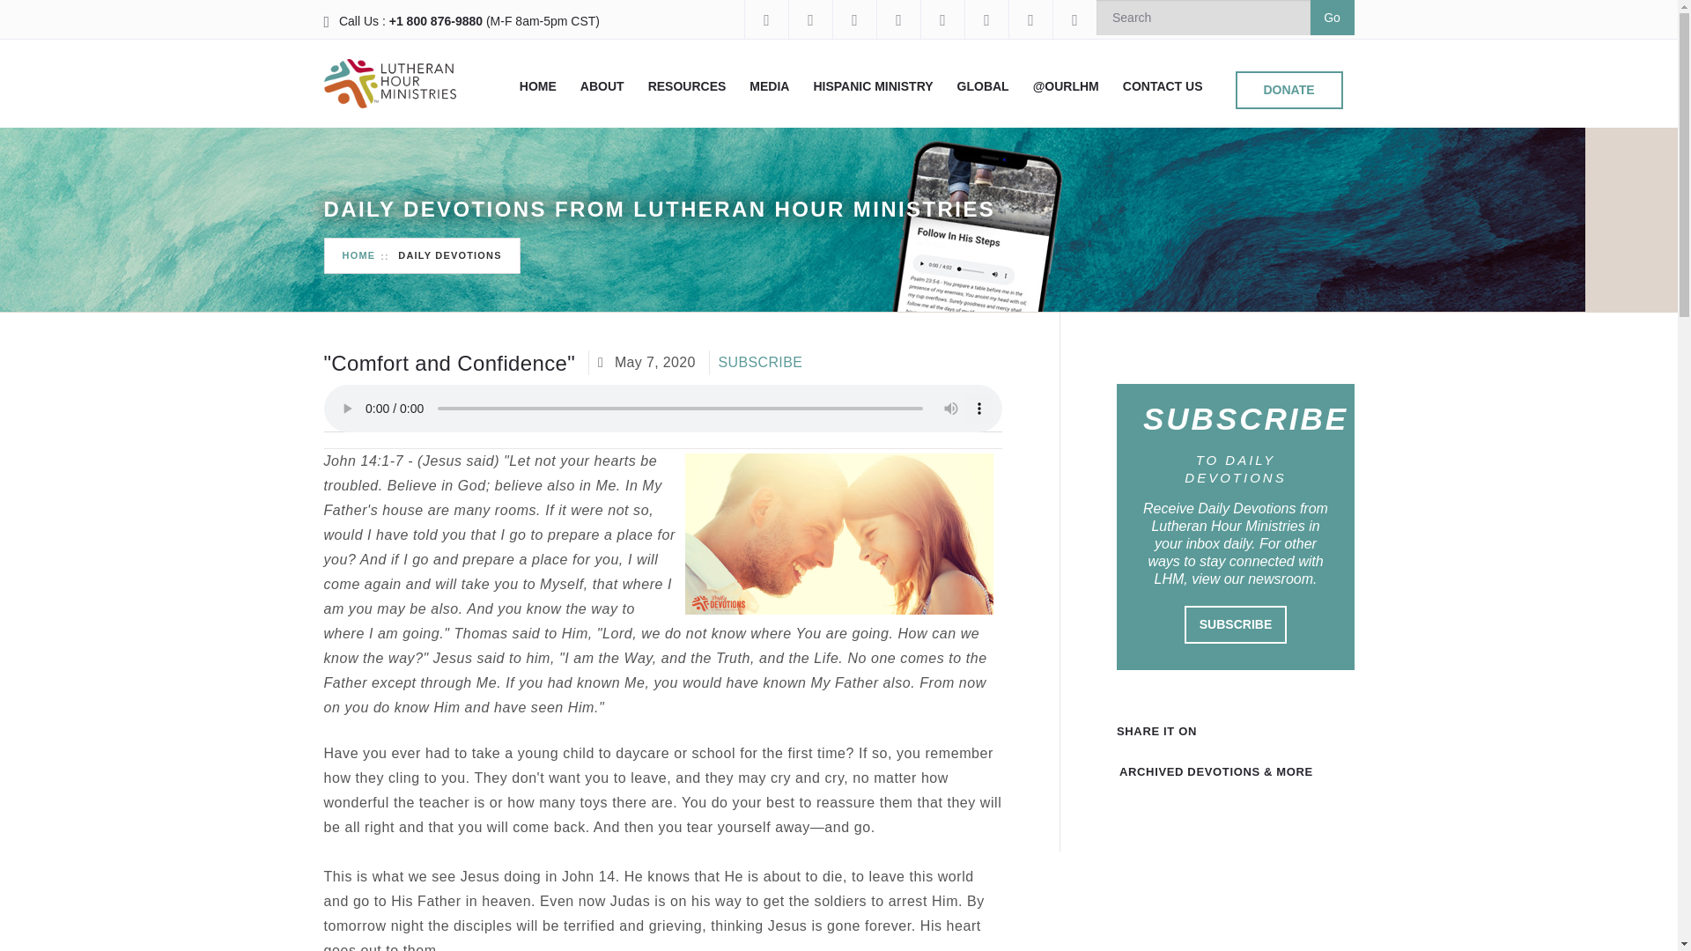 This screenshot has height=951, width=1691. What do you see at coordinates (809, 19) in the screenshot?
I see `Lutheran Hour Ministries Instagram` at bounding box center [809, 19].